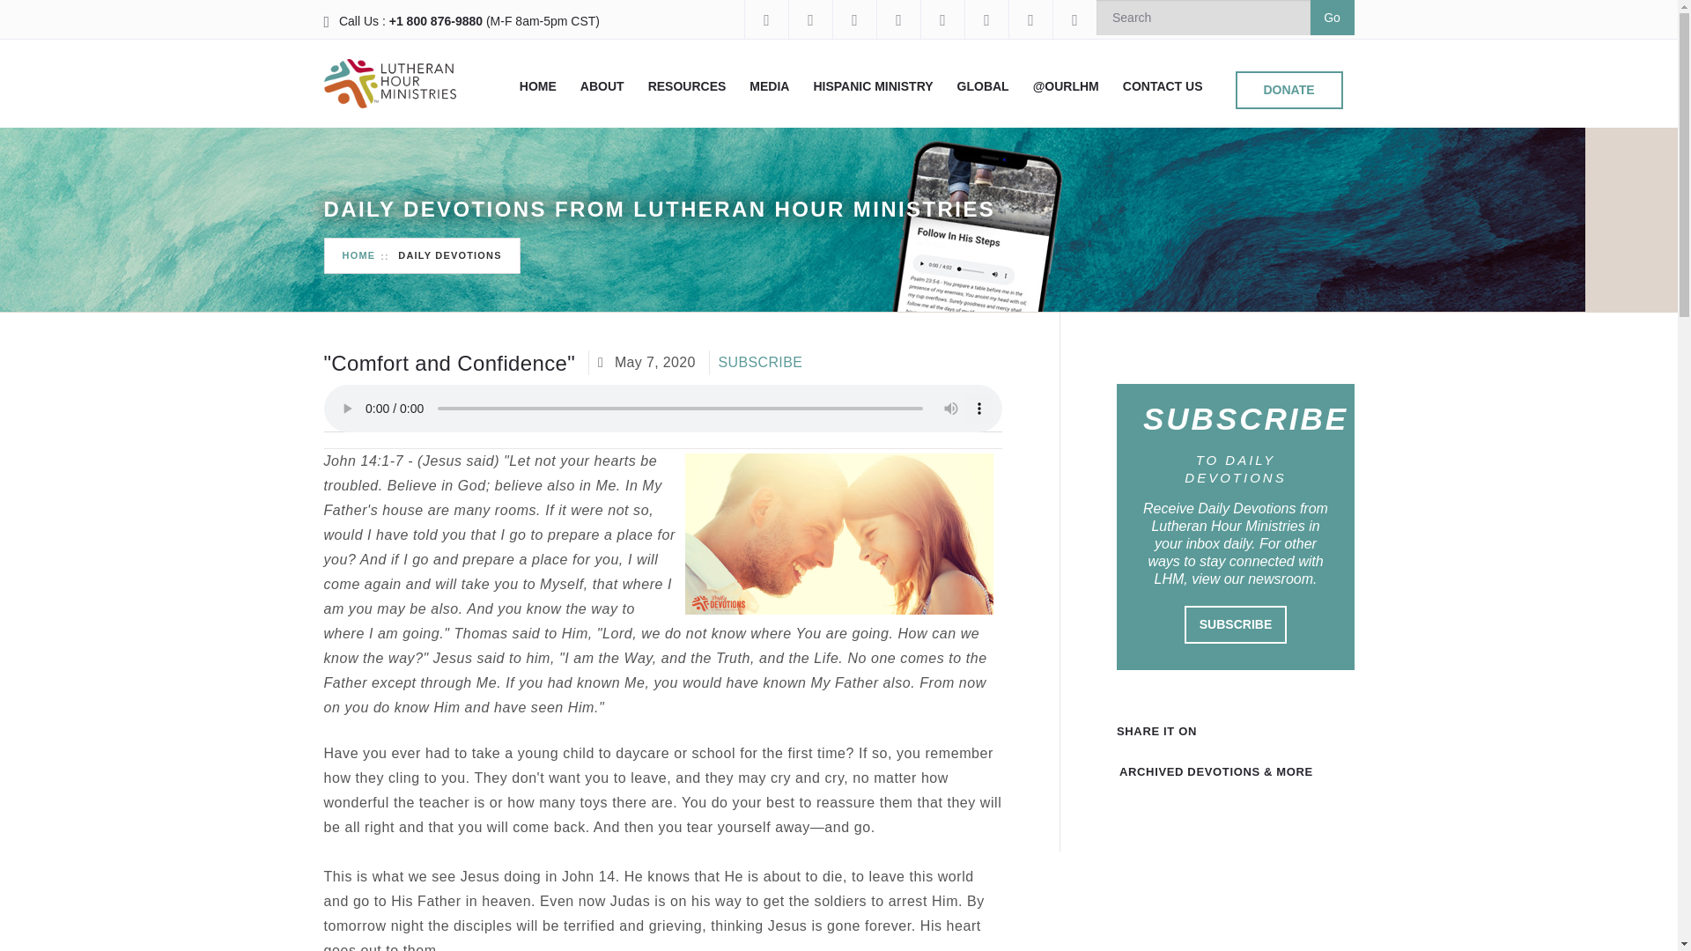 This screenshot has height=951, width=1691. What do you see at coordinates (809, 19) in the screenshot?
I see `Lutheran Hour Ministries Instagram` at bounding box center [809, 19].